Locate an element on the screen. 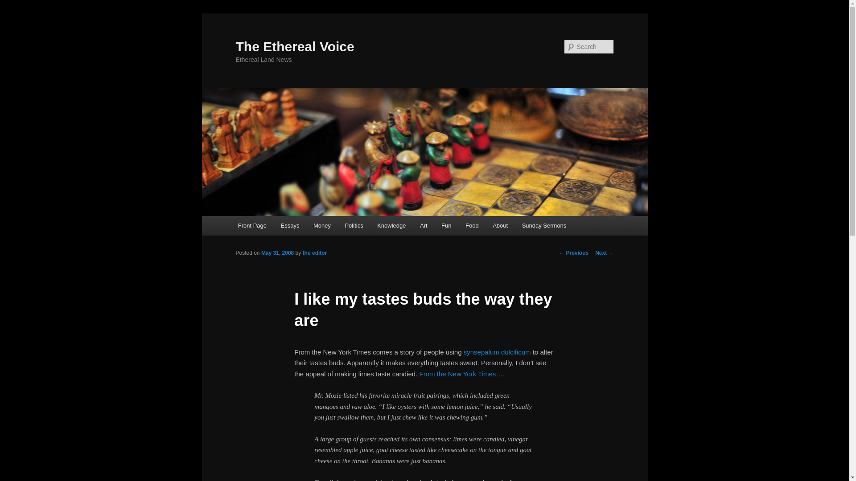 The height and width of the screenshot is (481, 856). May 31, 2008 is located at coordinates (277, 253).